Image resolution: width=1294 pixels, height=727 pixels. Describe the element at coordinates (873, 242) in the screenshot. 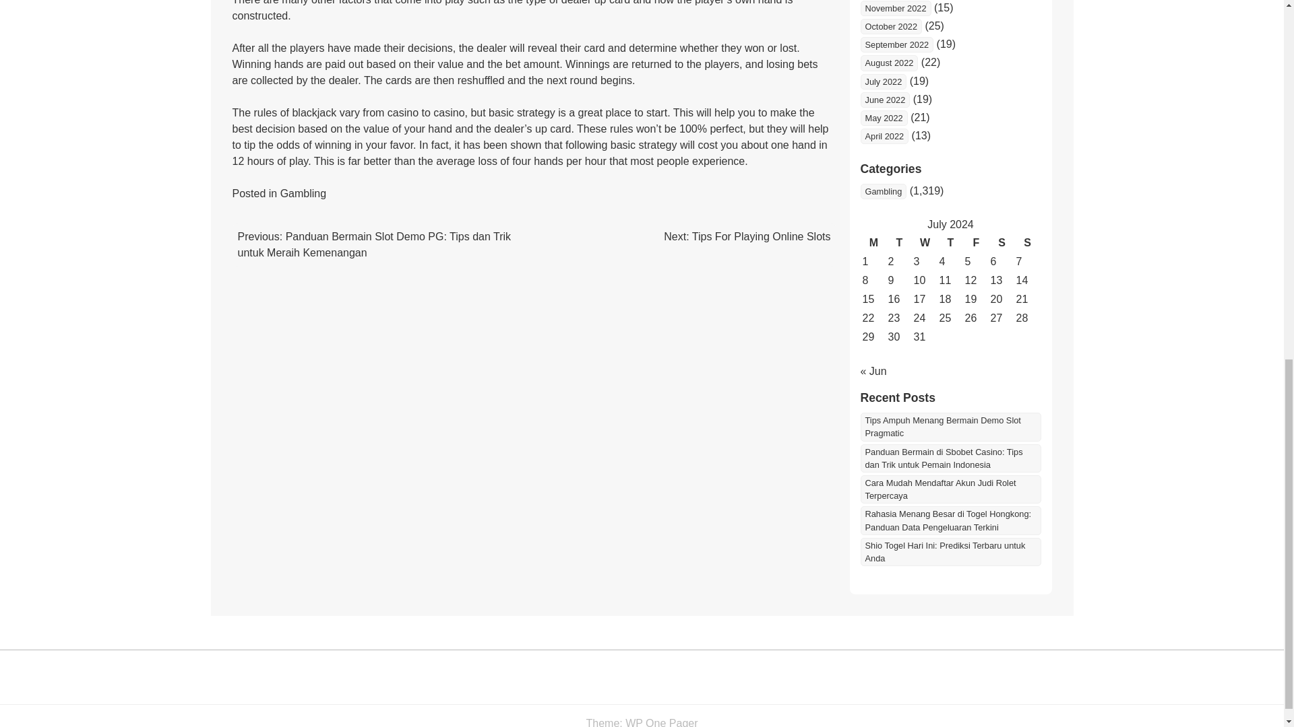

I see `Monday` at that location.